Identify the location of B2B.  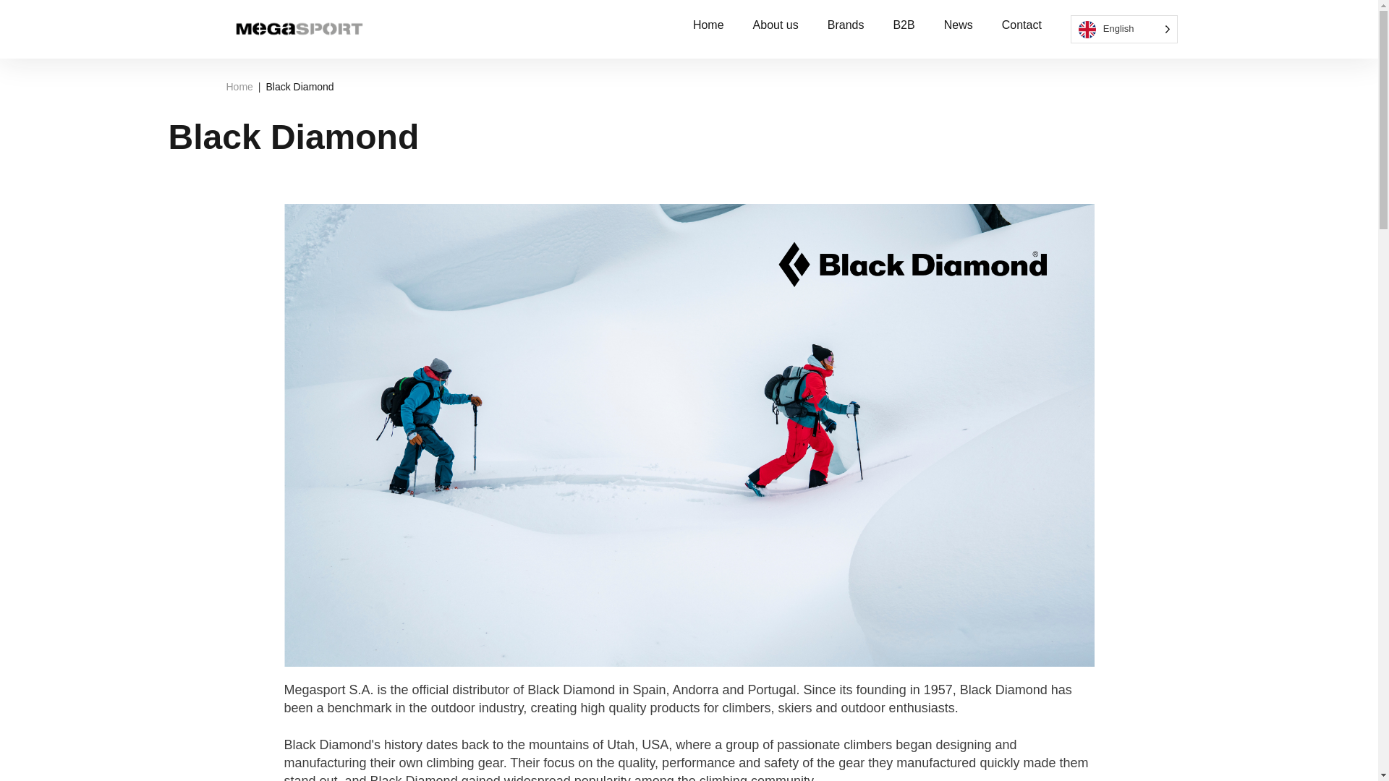
(903, 25).